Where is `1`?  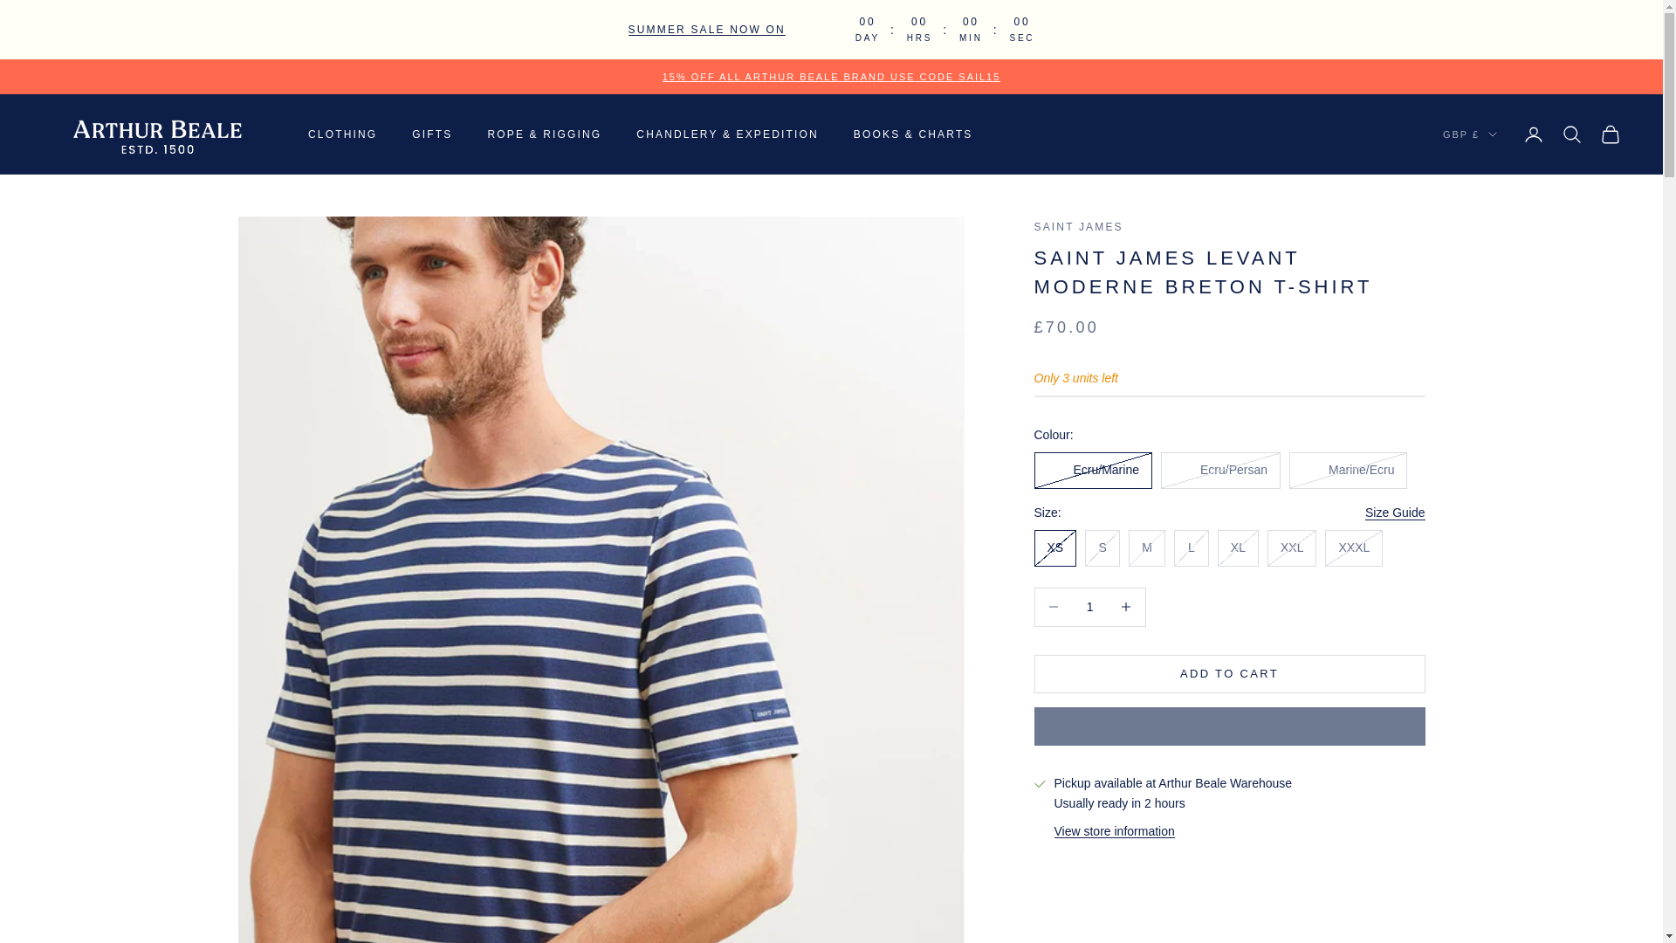
1 is located at coordinates (1089, 607).